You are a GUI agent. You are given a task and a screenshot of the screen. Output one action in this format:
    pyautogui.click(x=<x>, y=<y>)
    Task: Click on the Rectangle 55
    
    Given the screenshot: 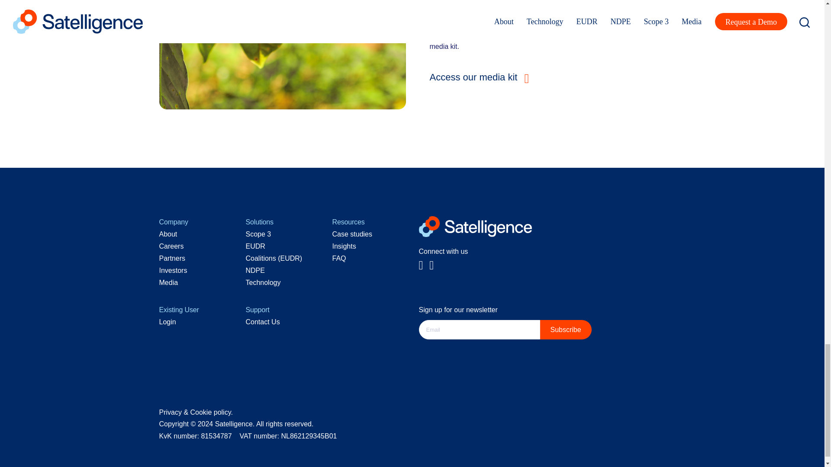 What is the action you would take?
    pyautogui.click(x=283, y=54)
    